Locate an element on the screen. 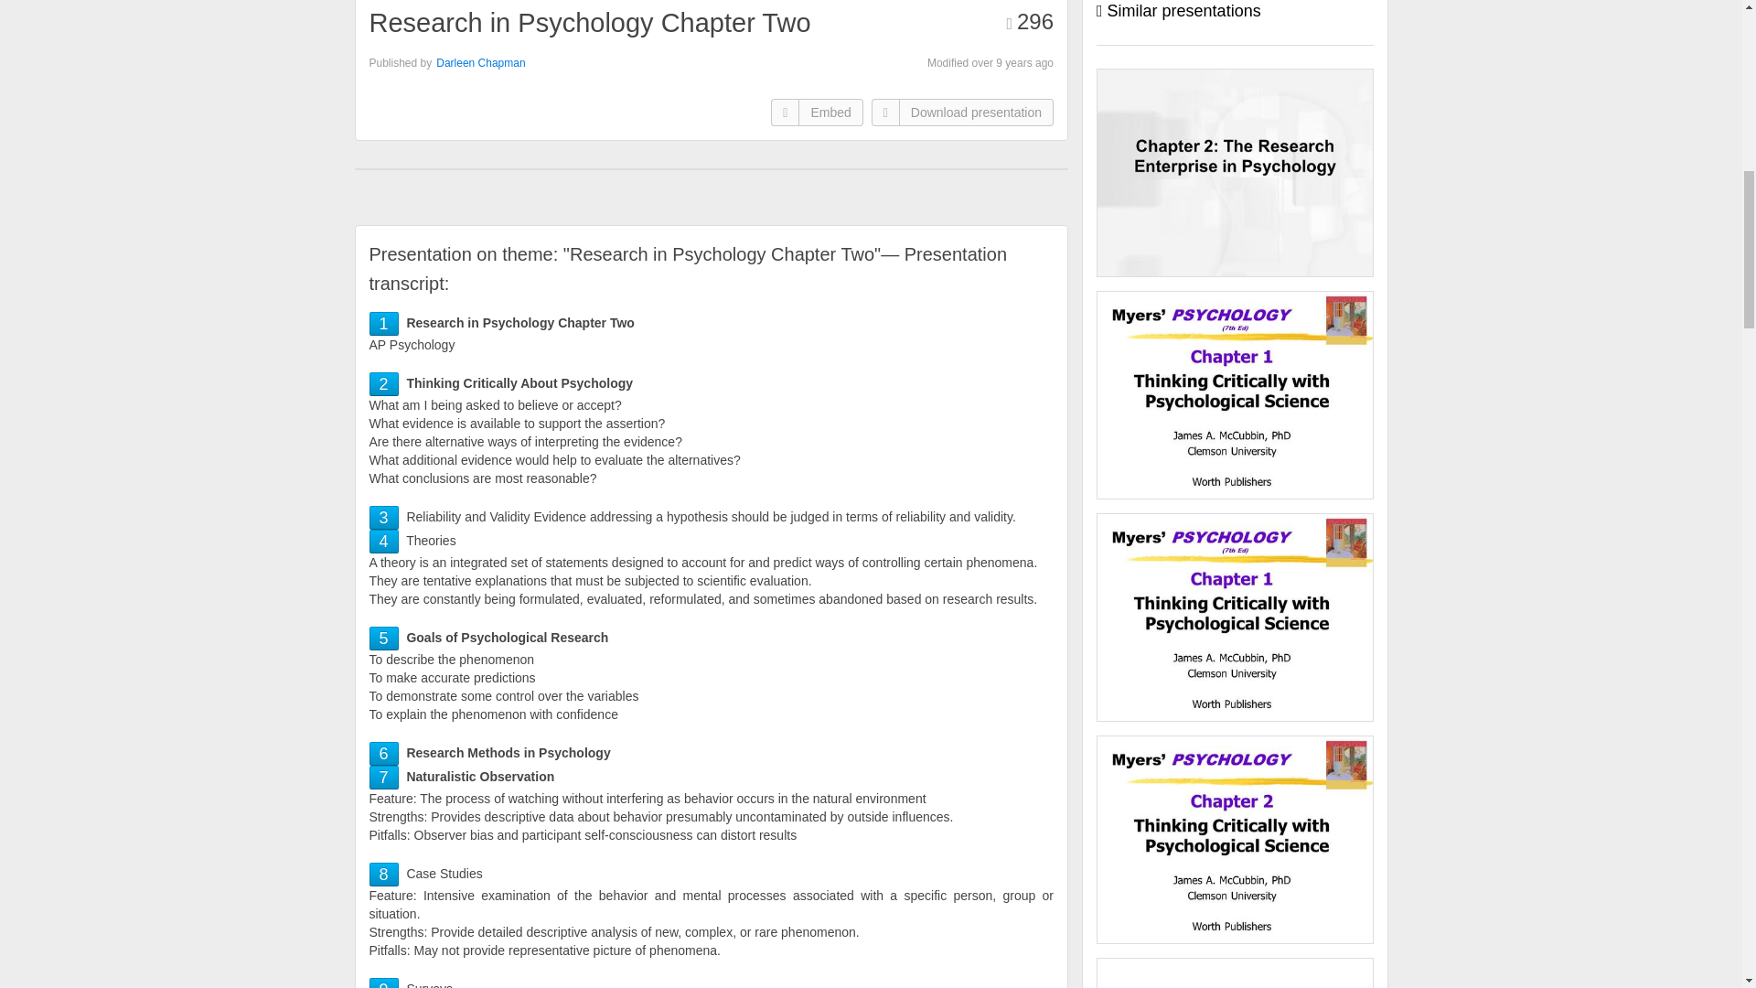 Image resolution: width=1756 pixels, height=988 pixels. Darleen Chapman is located at coordinates (480, 62).